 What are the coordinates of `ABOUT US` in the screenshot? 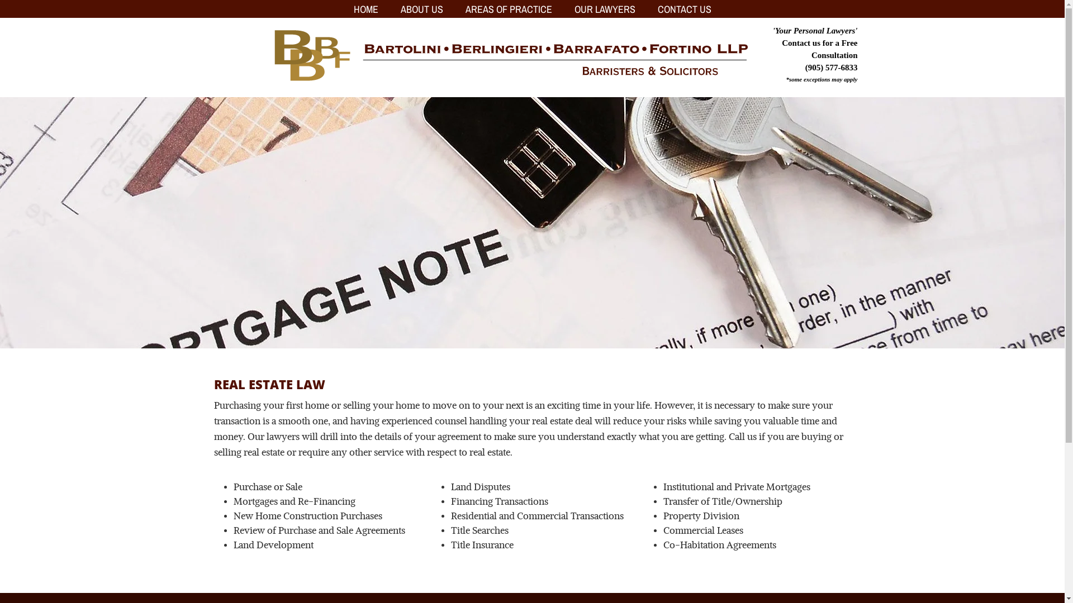 It's located at (421, 9).